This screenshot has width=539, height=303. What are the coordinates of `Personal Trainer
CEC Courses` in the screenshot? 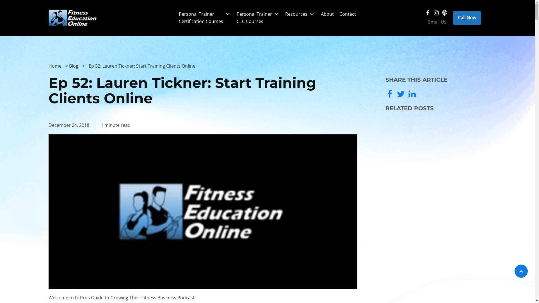 It's located at (258, 18).